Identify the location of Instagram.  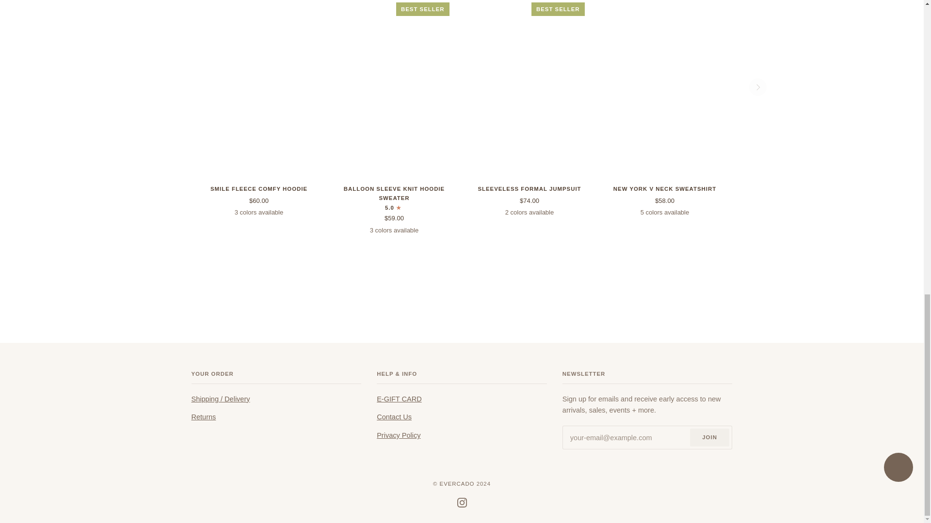
(462, 503).